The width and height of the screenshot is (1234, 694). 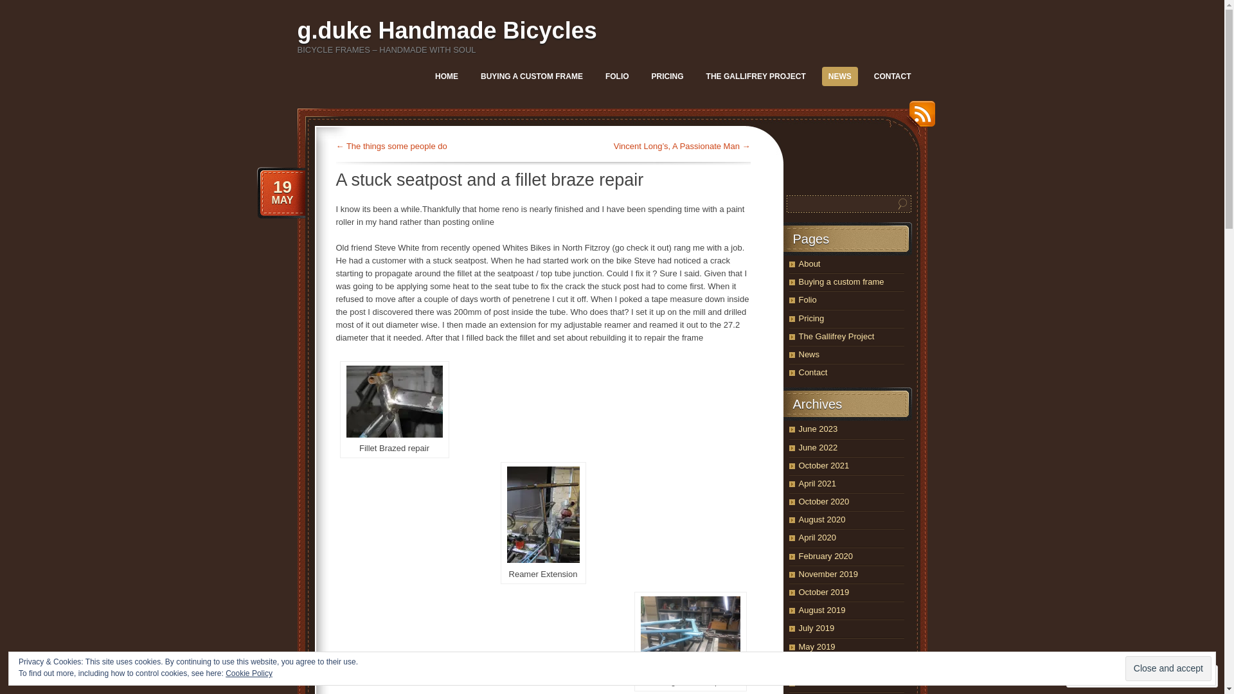 I want to click on Search, so click(x=902, y=204).